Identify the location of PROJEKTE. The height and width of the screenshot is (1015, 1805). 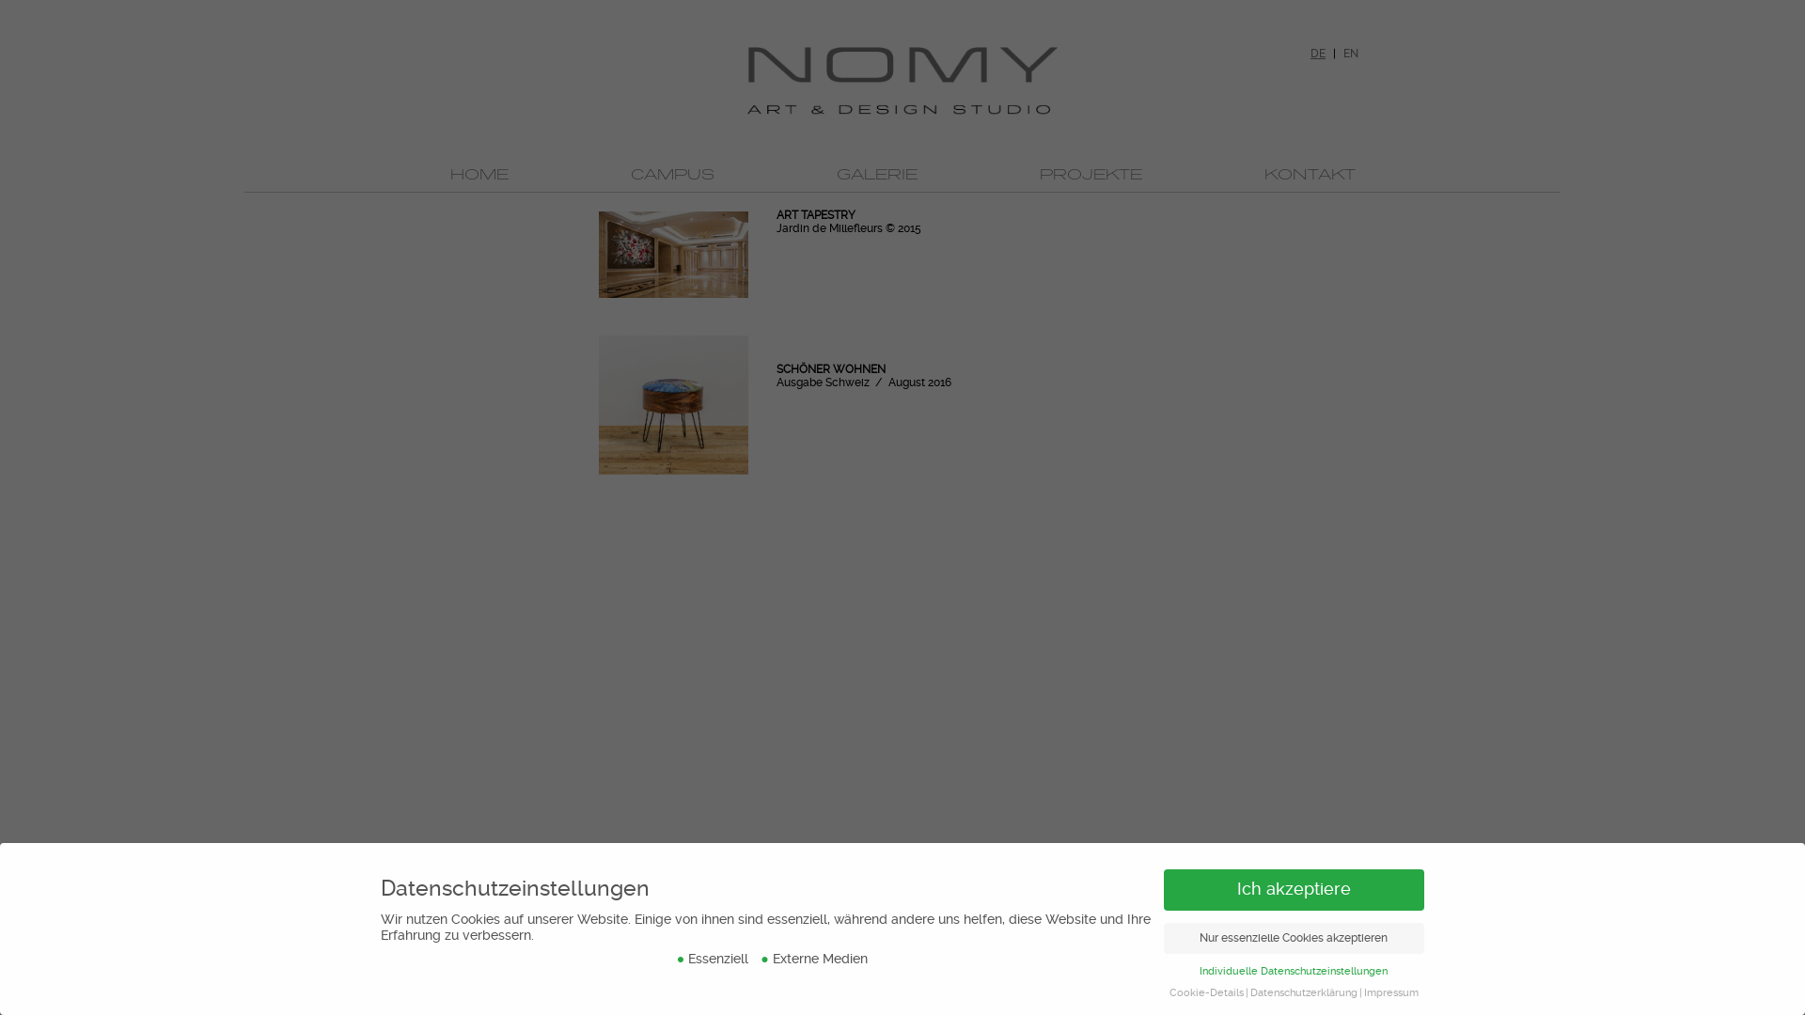
(1091, 174).